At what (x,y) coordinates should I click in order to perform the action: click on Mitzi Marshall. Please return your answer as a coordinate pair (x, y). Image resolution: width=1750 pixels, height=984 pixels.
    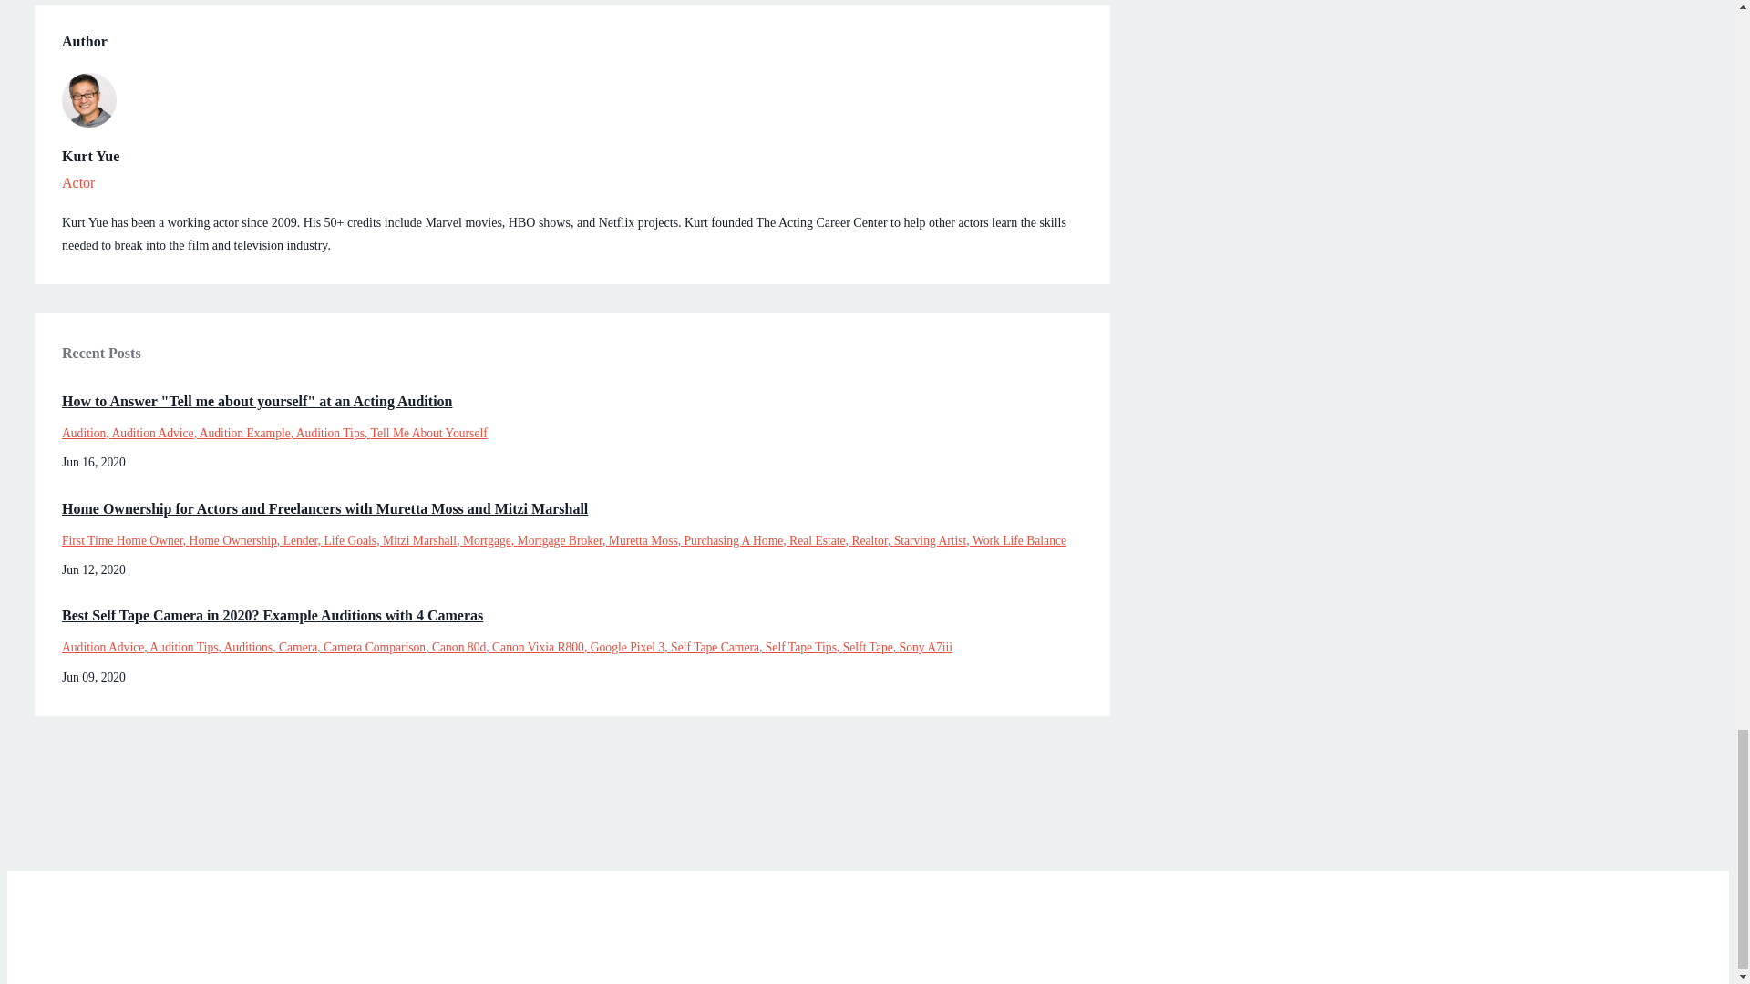
    Looking at the image, I should click on (423, 540).